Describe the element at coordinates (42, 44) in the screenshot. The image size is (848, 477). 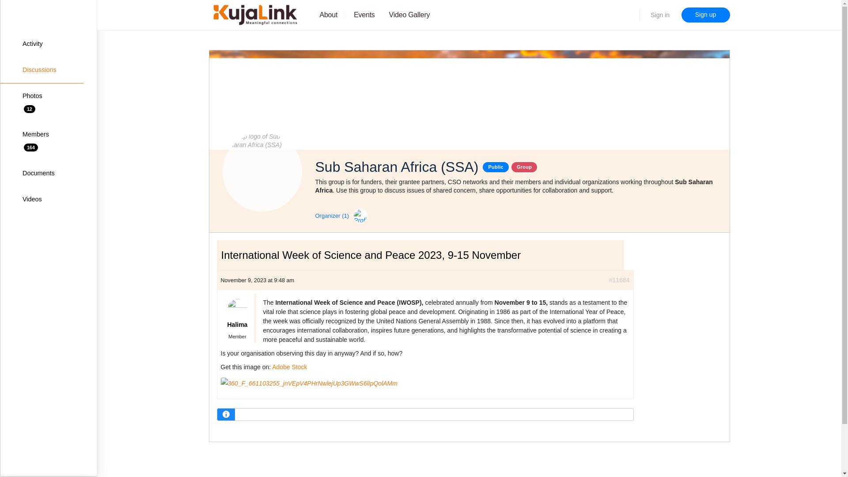
I see `Halima` at that location.